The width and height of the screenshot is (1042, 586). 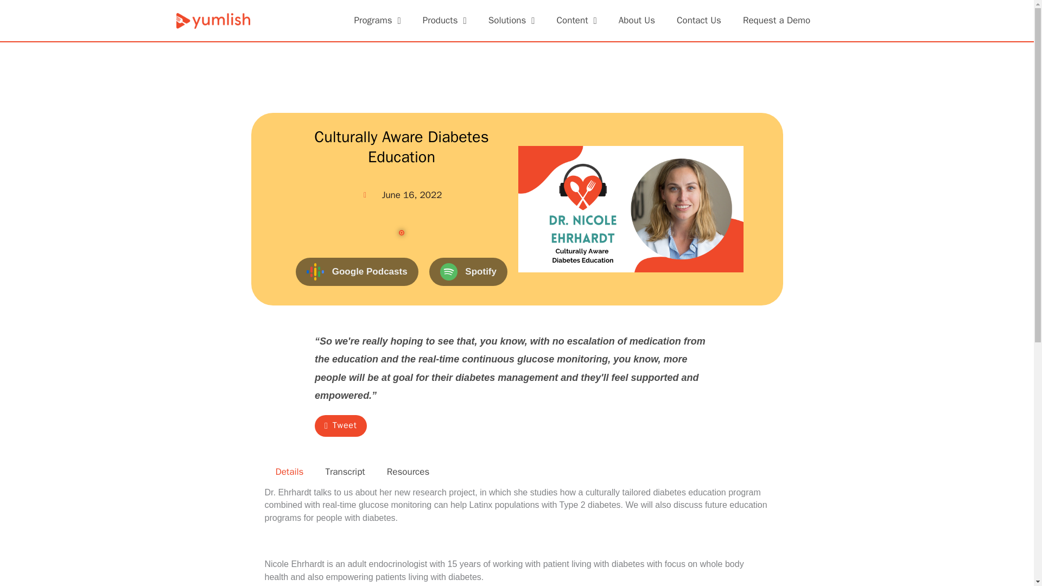 What do you see at coordinates (699, 21) in the screenshot?
I see `Contact Us` at bounding box center [699, 21].